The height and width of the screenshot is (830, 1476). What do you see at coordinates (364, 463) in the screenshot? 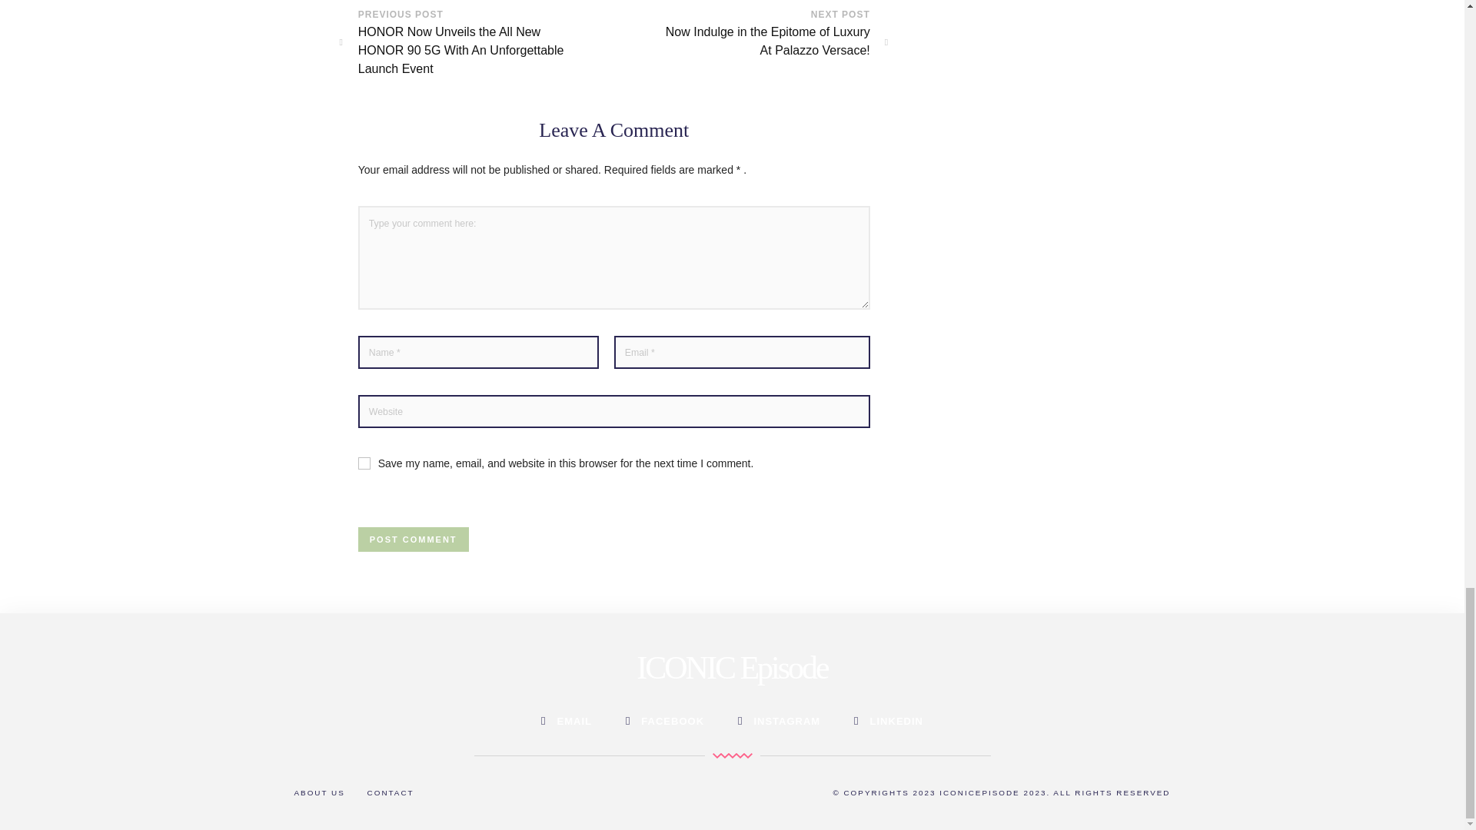
I see `yes` at bounding box center [364, 463].